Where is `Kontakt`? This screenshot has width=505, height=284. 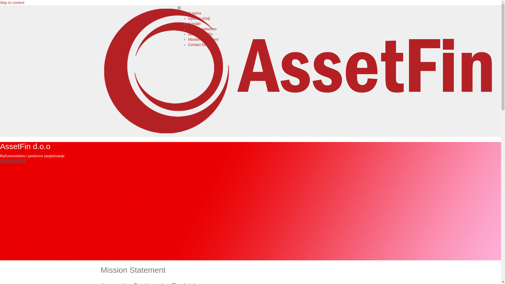 Kontakt is located at coordinates (194, 24).